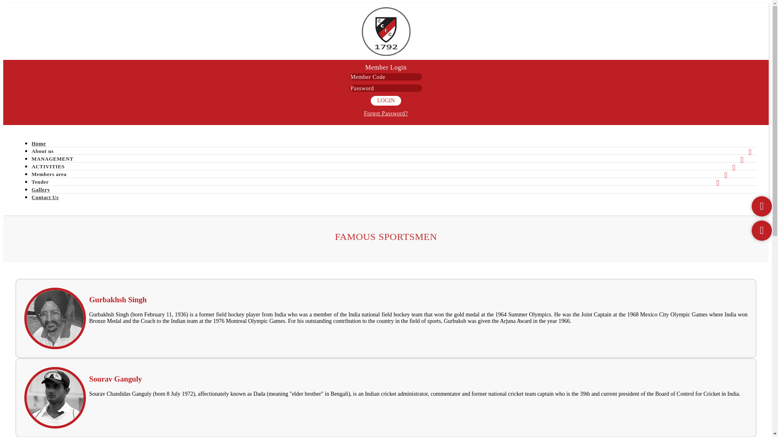 The height and width of the screenshot is (437, 778). I want to click on Tender, so click(40, 182).